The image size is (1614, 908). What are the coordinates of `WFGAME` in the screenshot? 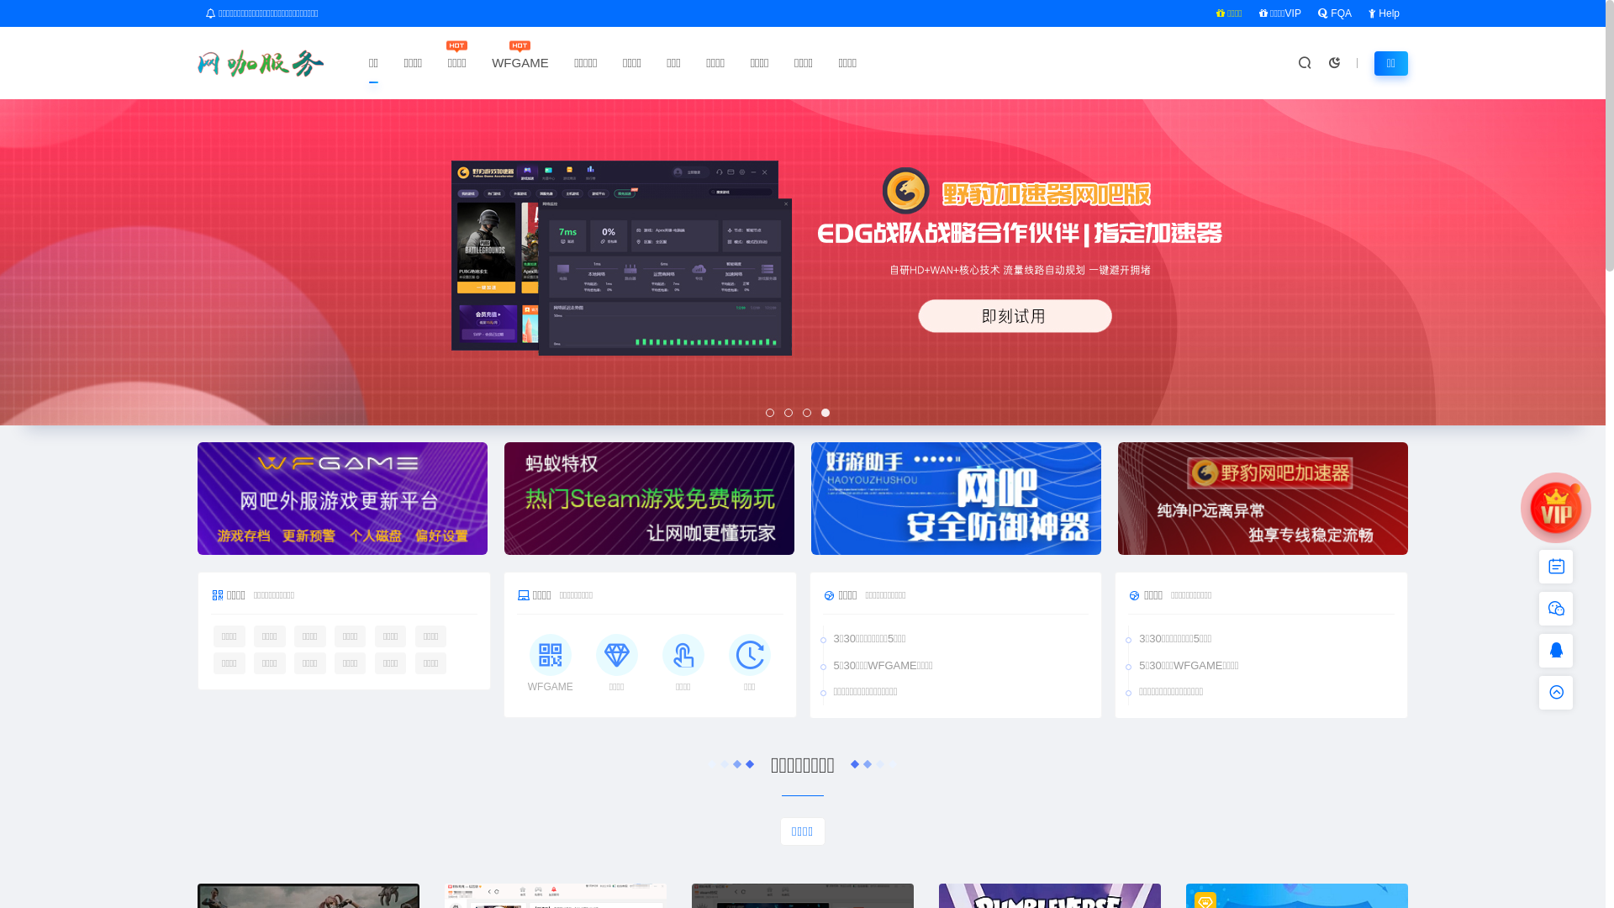 It's located at (551, 664).